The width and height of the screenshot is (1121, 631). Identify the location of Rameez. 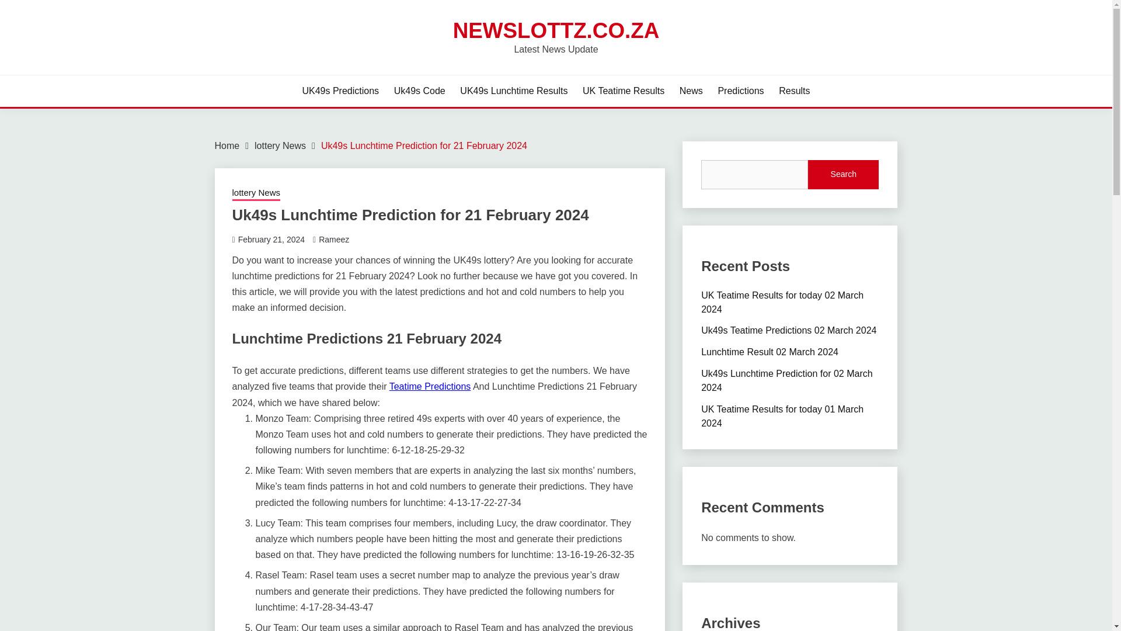
(333, 239).